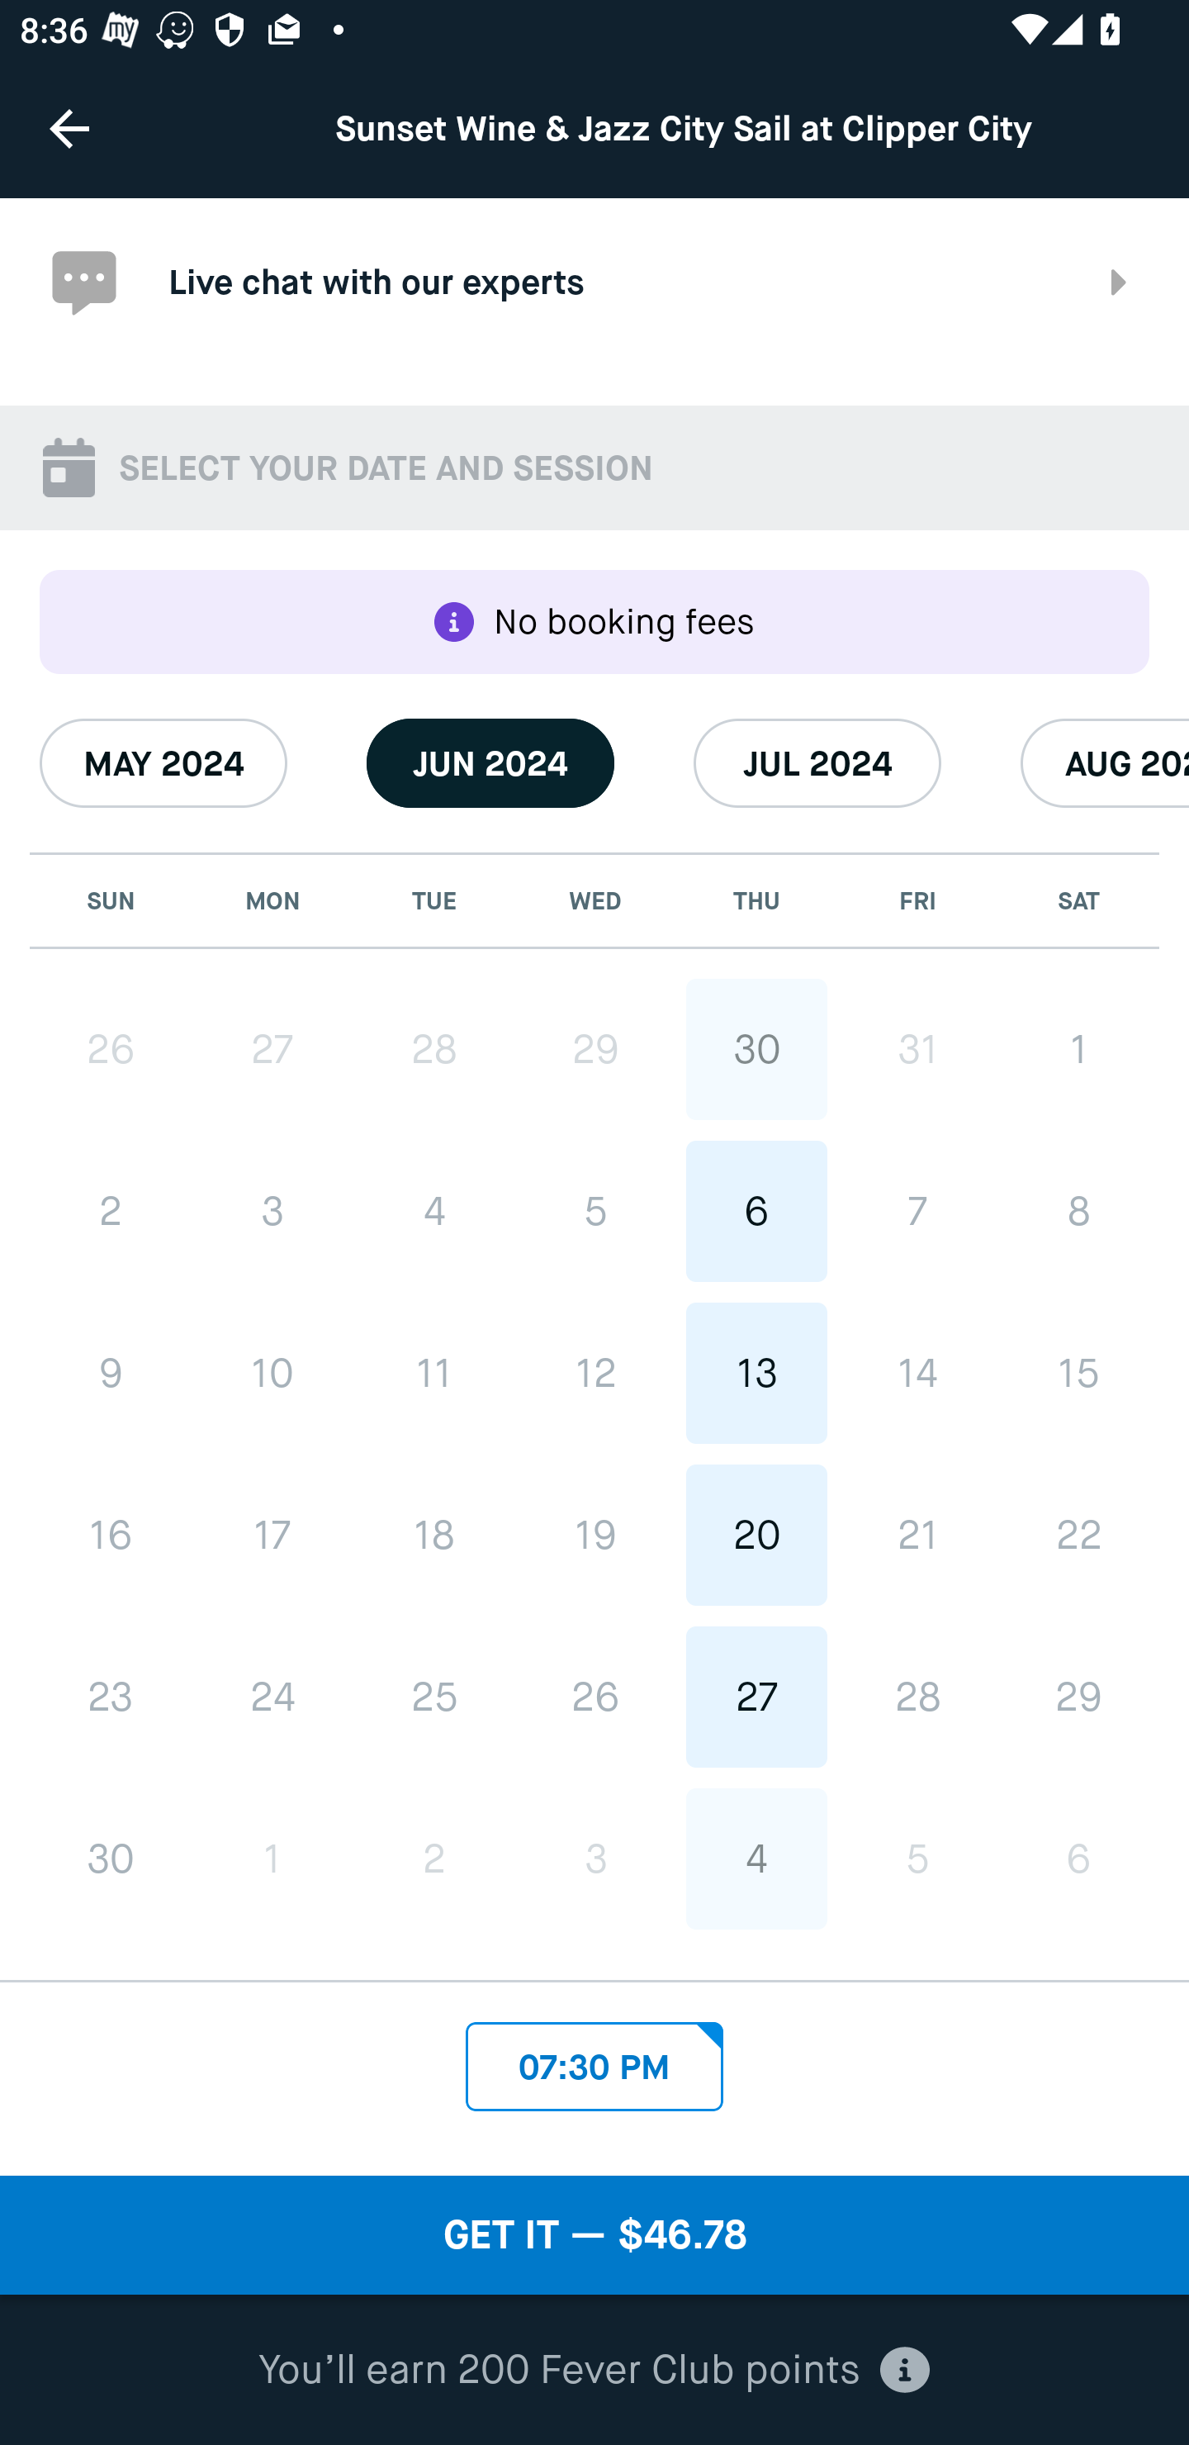 The width and height of the screenshot is (1189, 2445). I want to click on 18, so click(434, 1535).